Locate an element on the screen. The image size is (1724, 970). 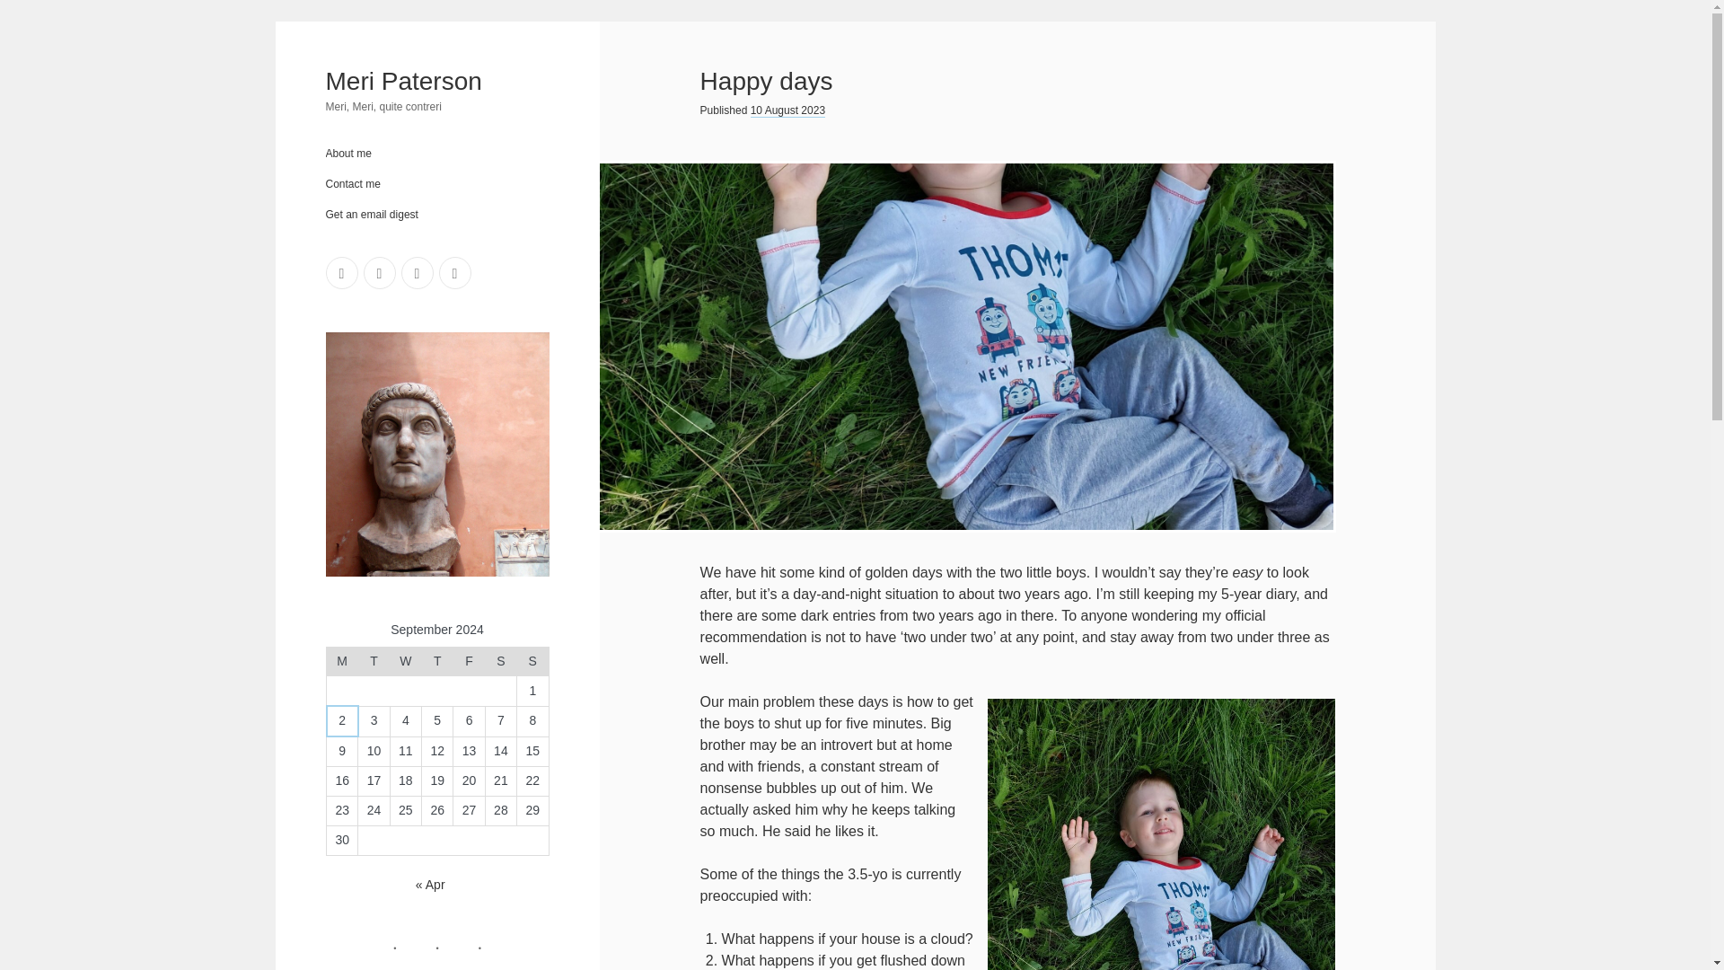
Contact me is located at coordinates (352, 183).